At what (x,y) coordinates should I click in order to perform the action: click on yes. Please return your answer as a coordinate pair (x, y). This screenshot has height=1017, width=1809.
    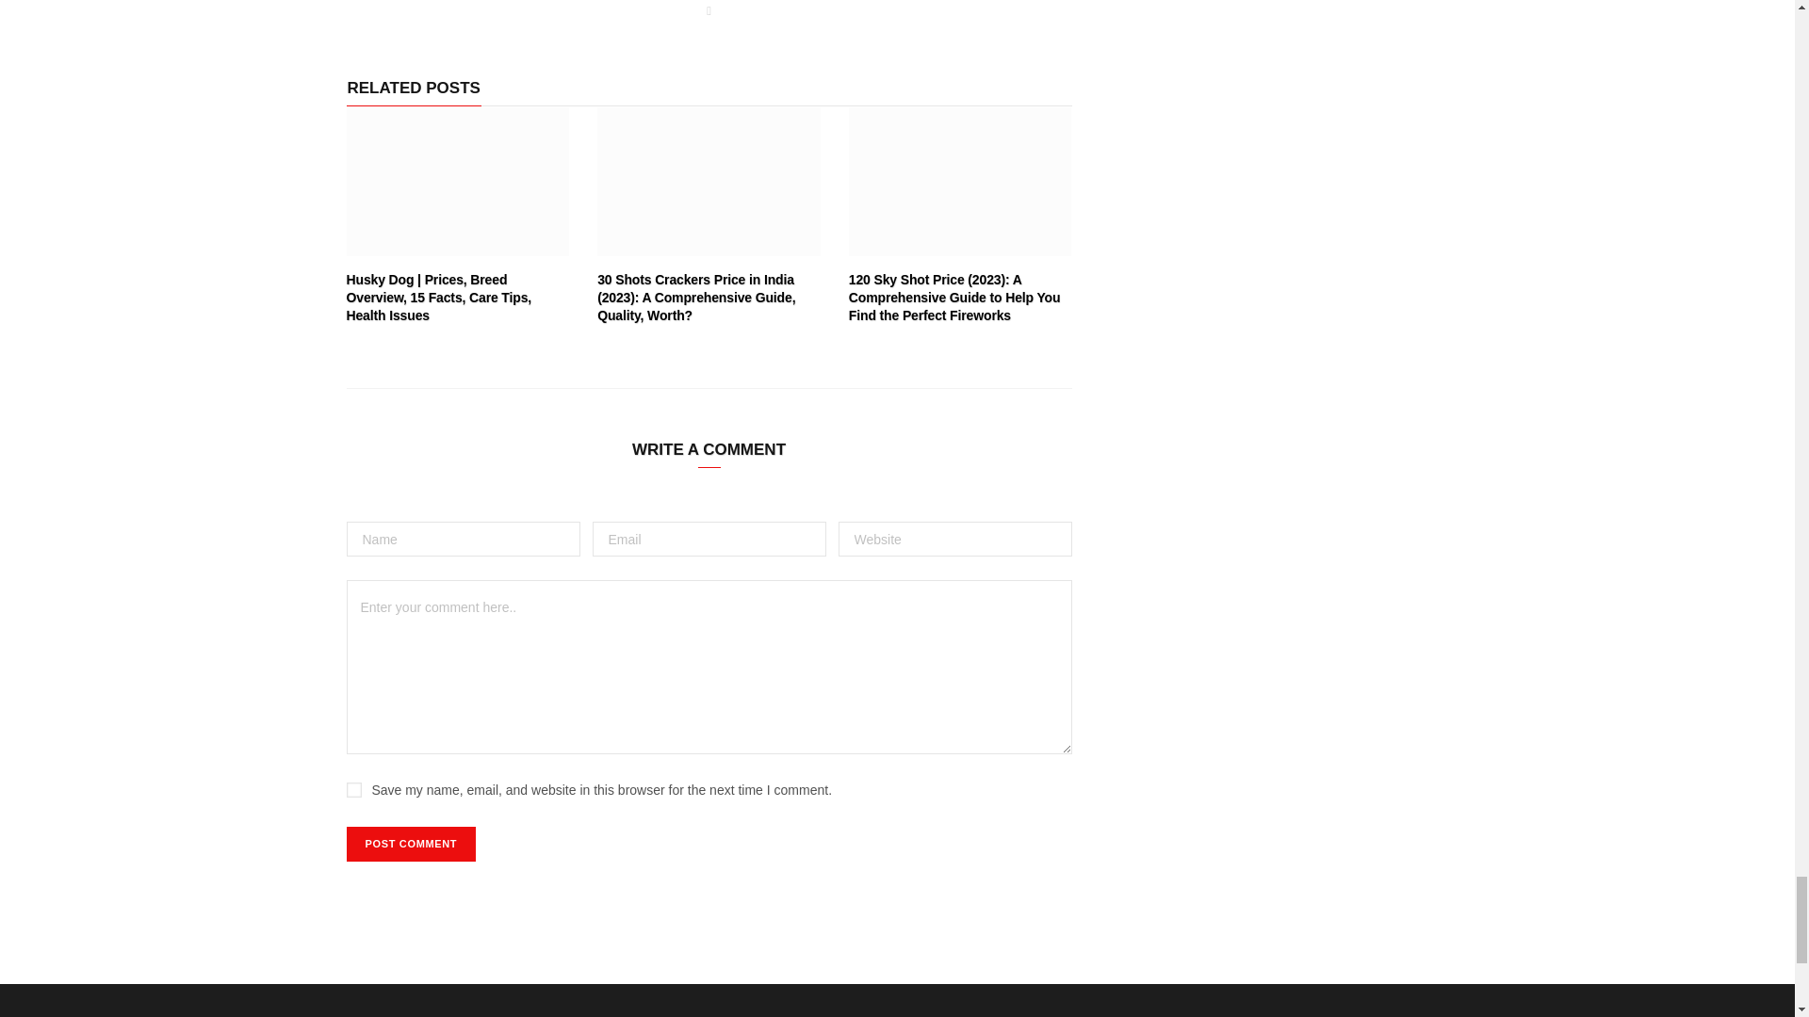
    Looking at the image, I should click on (354, 789).